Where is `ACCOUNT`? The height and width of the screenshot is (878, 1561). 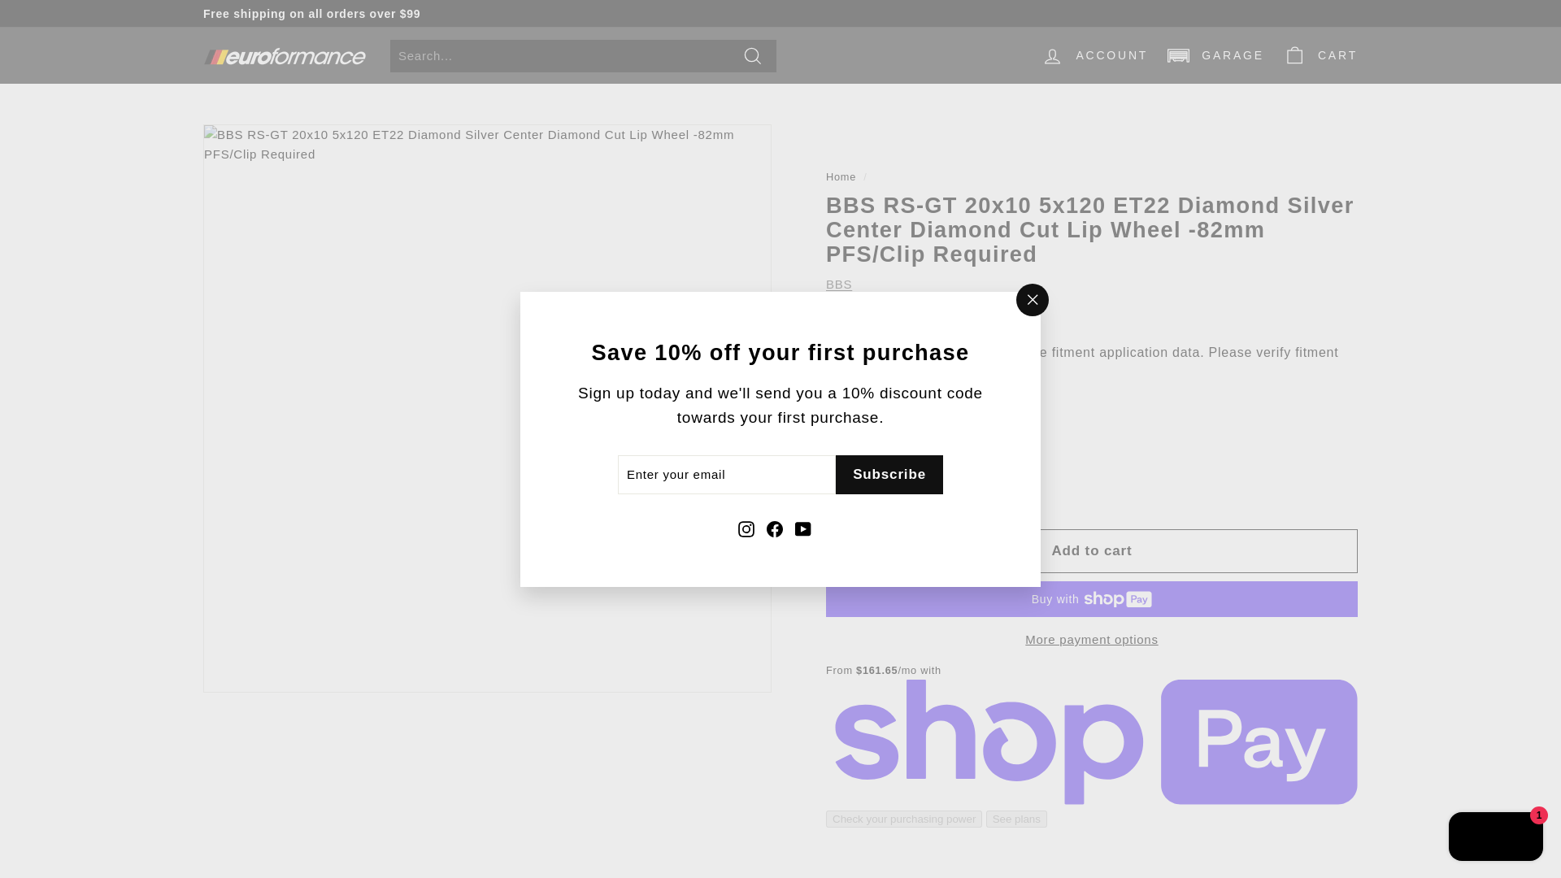 ACCOUNT is located at coordinates (1094, 55).